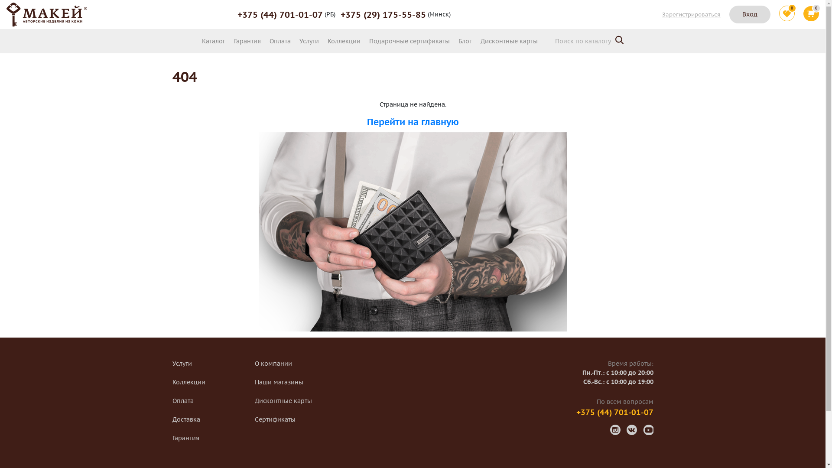  Describe the element at coordinates (280, 14) in the screenshot. I see `+375 (44) 701-01-07` at that location.